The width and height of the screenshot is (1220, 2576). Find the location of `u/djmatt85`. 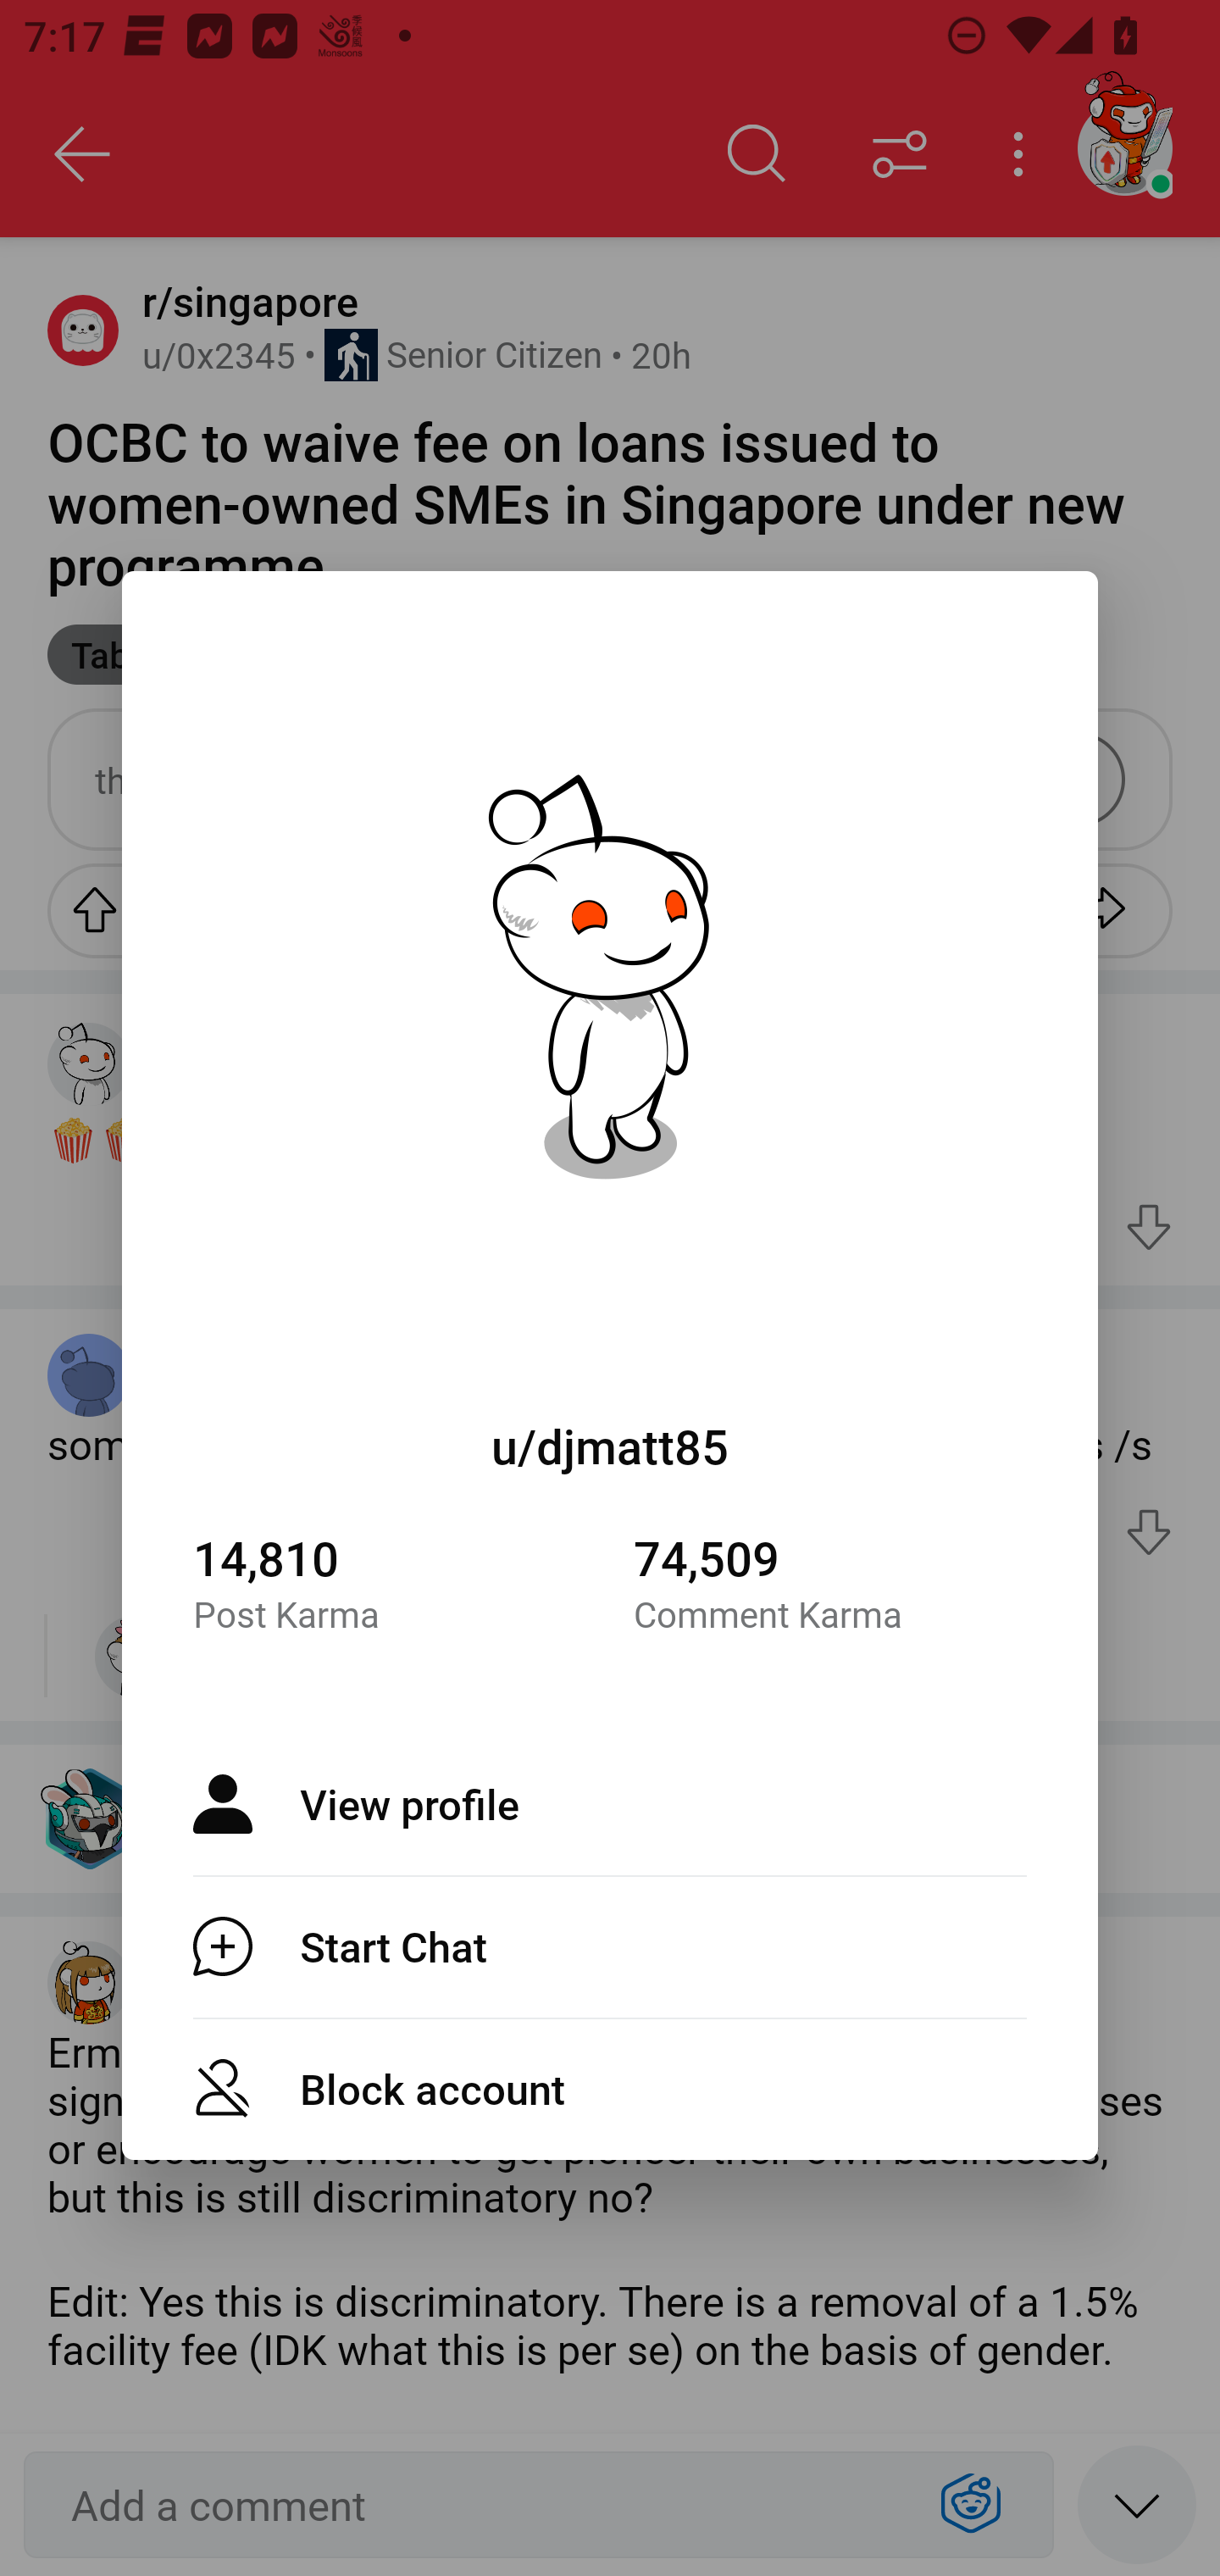

u/djmatt85 is located at coordinates (610, 1446).